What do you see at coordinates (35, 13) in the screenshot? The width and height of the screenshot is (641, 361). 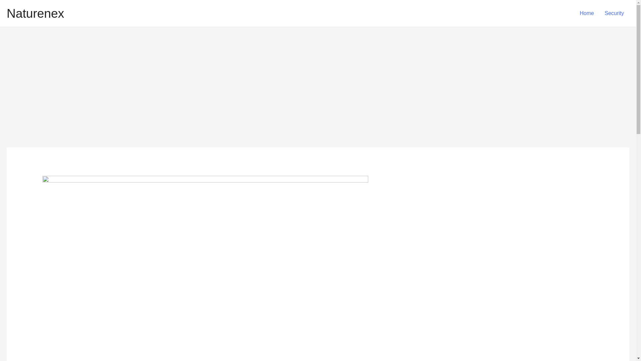 I see `Naturenex` at bounding box center [35, 13].